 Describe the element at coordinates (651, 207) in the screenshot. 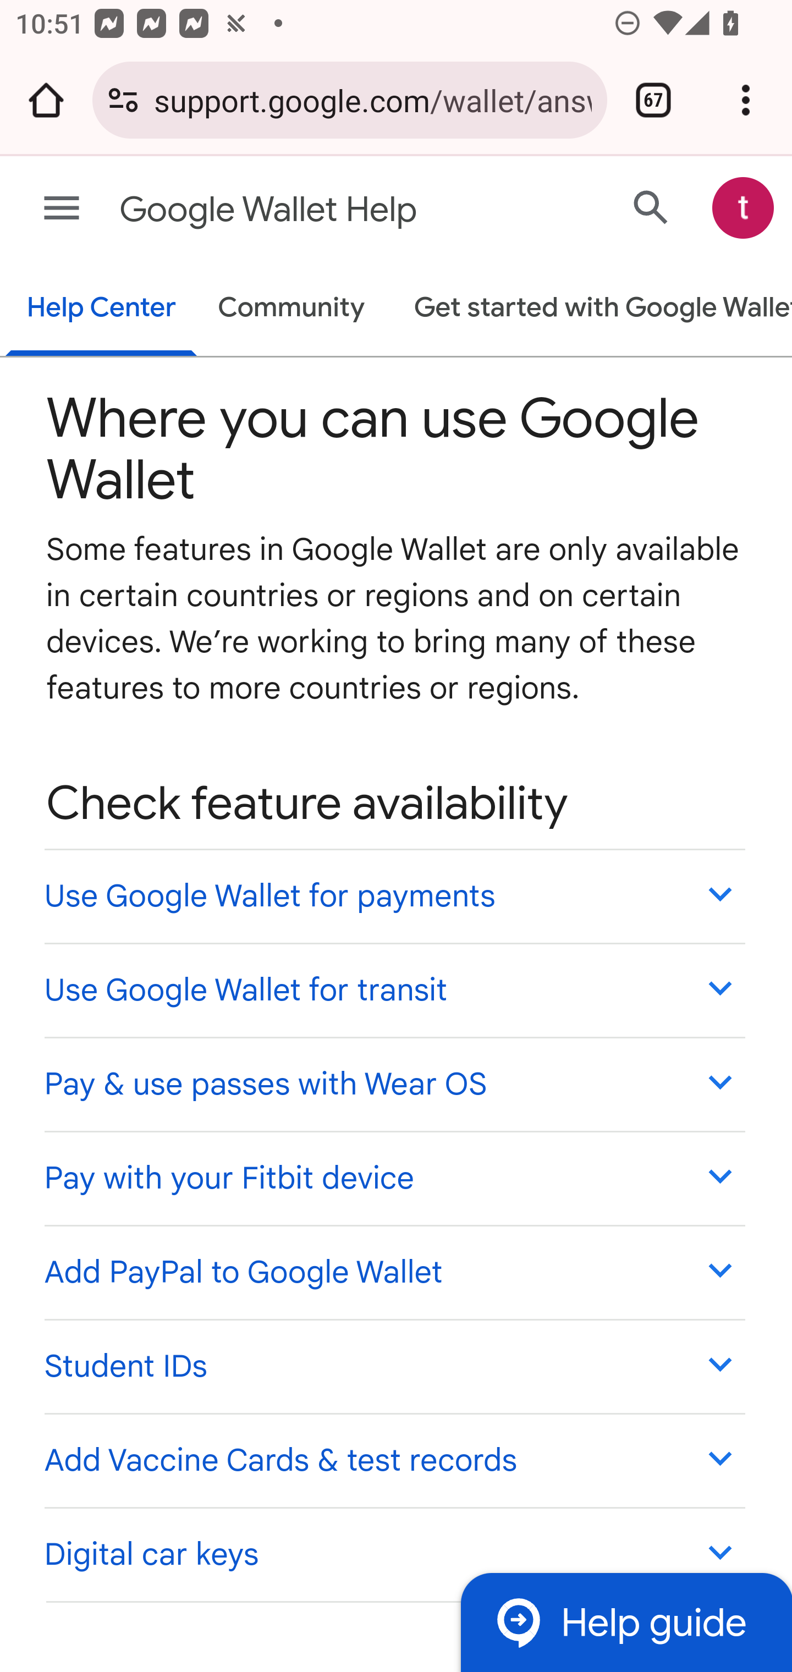

I see `Search Help Center` at that location.